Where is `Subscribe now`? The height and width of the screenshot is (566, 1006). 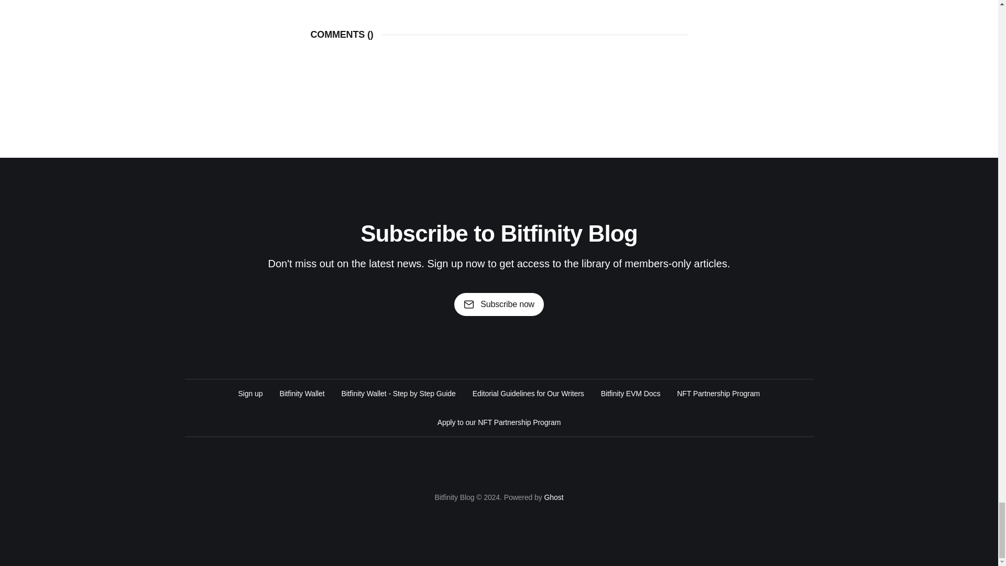 Subscribe now is located at coordinates (499, 304).